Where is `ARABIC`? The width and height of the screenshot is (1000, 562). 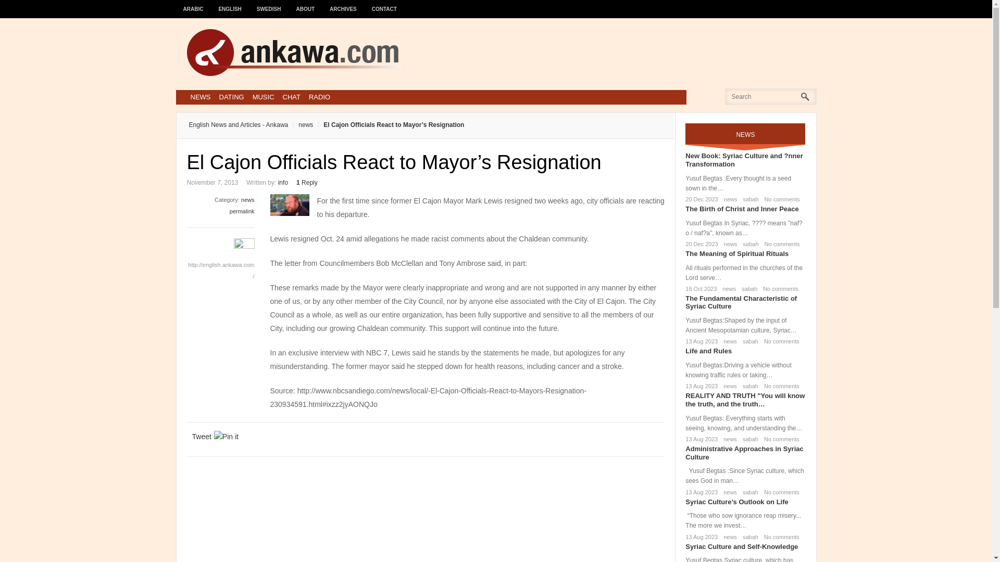 ARABIC is located at coordinates (193, 4).